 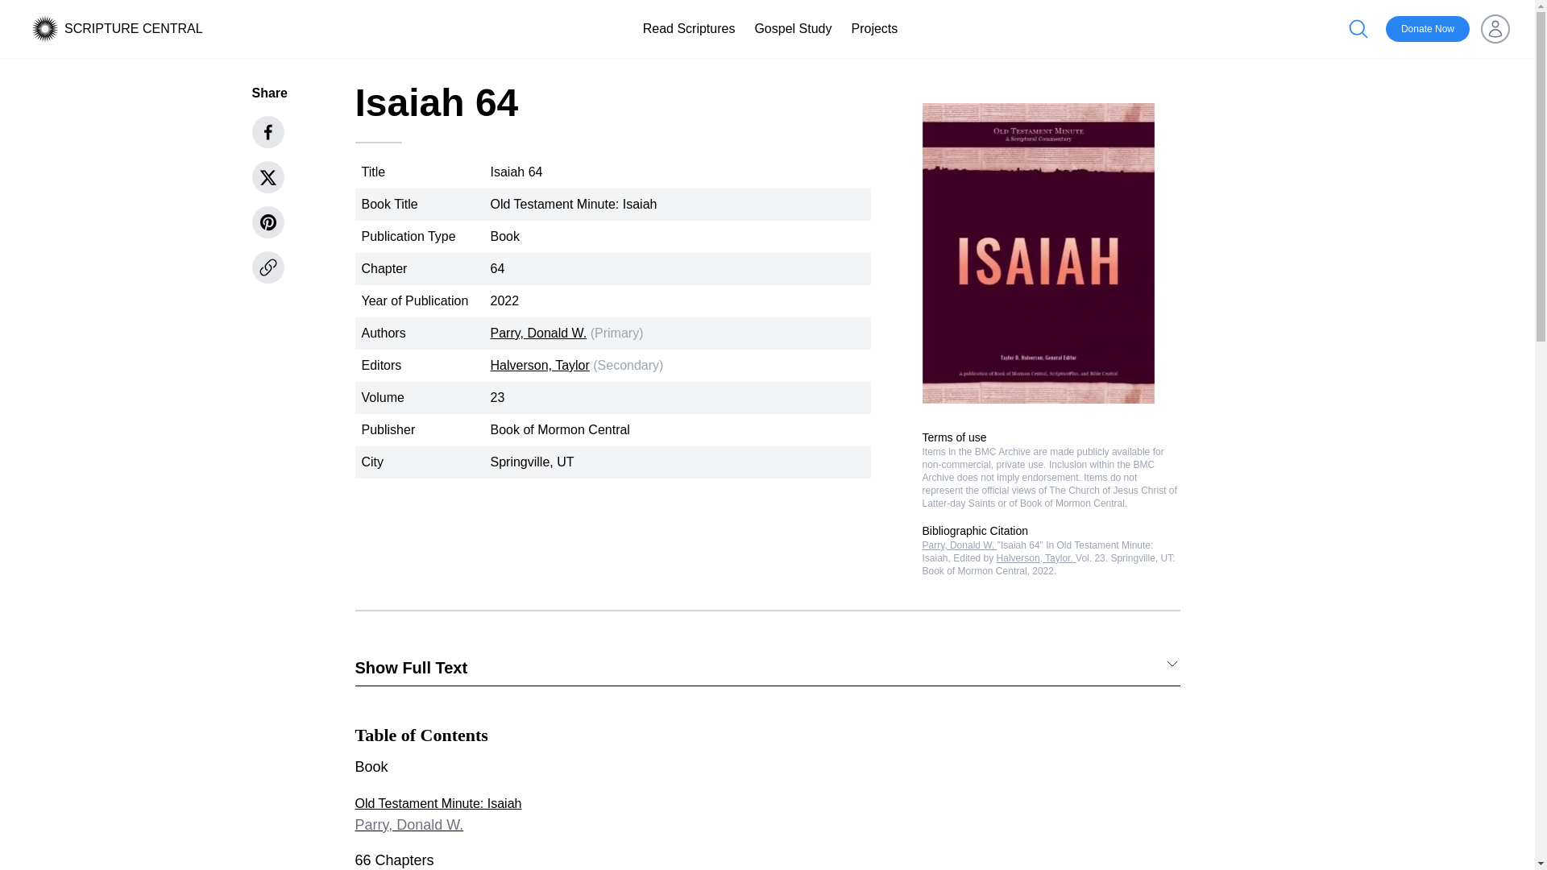 What do you see at coordinates (540, 365) in the screenshot?
I see `Halverson, Taylor` at bounding box center [540, 365].